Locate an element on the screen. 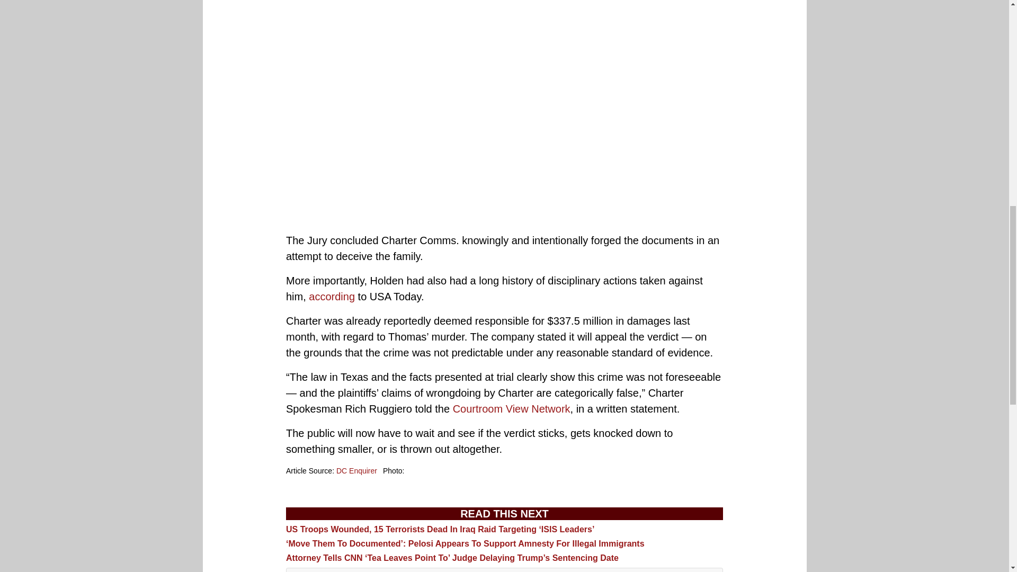 The width and height of the screenshot is (1017, 572). DC Enquirer is located at coordinates (357, 471).